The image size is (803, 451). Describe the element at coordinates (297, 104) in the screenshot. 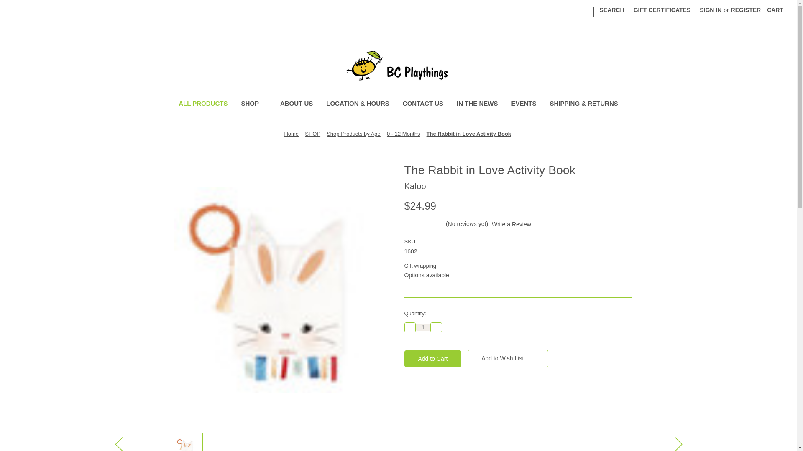

I see `ABOUT US` at that location.